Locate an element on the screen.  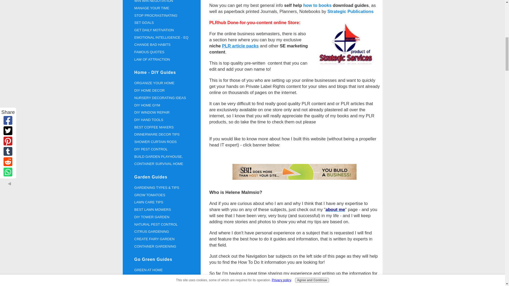
how to books is located at coordinates (318, 5).